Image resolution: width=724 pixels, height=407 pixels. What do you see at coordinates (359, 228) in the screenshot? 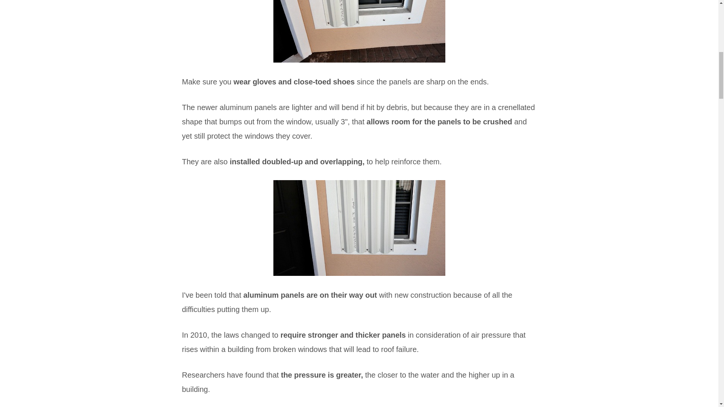
I see `hurricane panels` at bounding box center [359, 228].